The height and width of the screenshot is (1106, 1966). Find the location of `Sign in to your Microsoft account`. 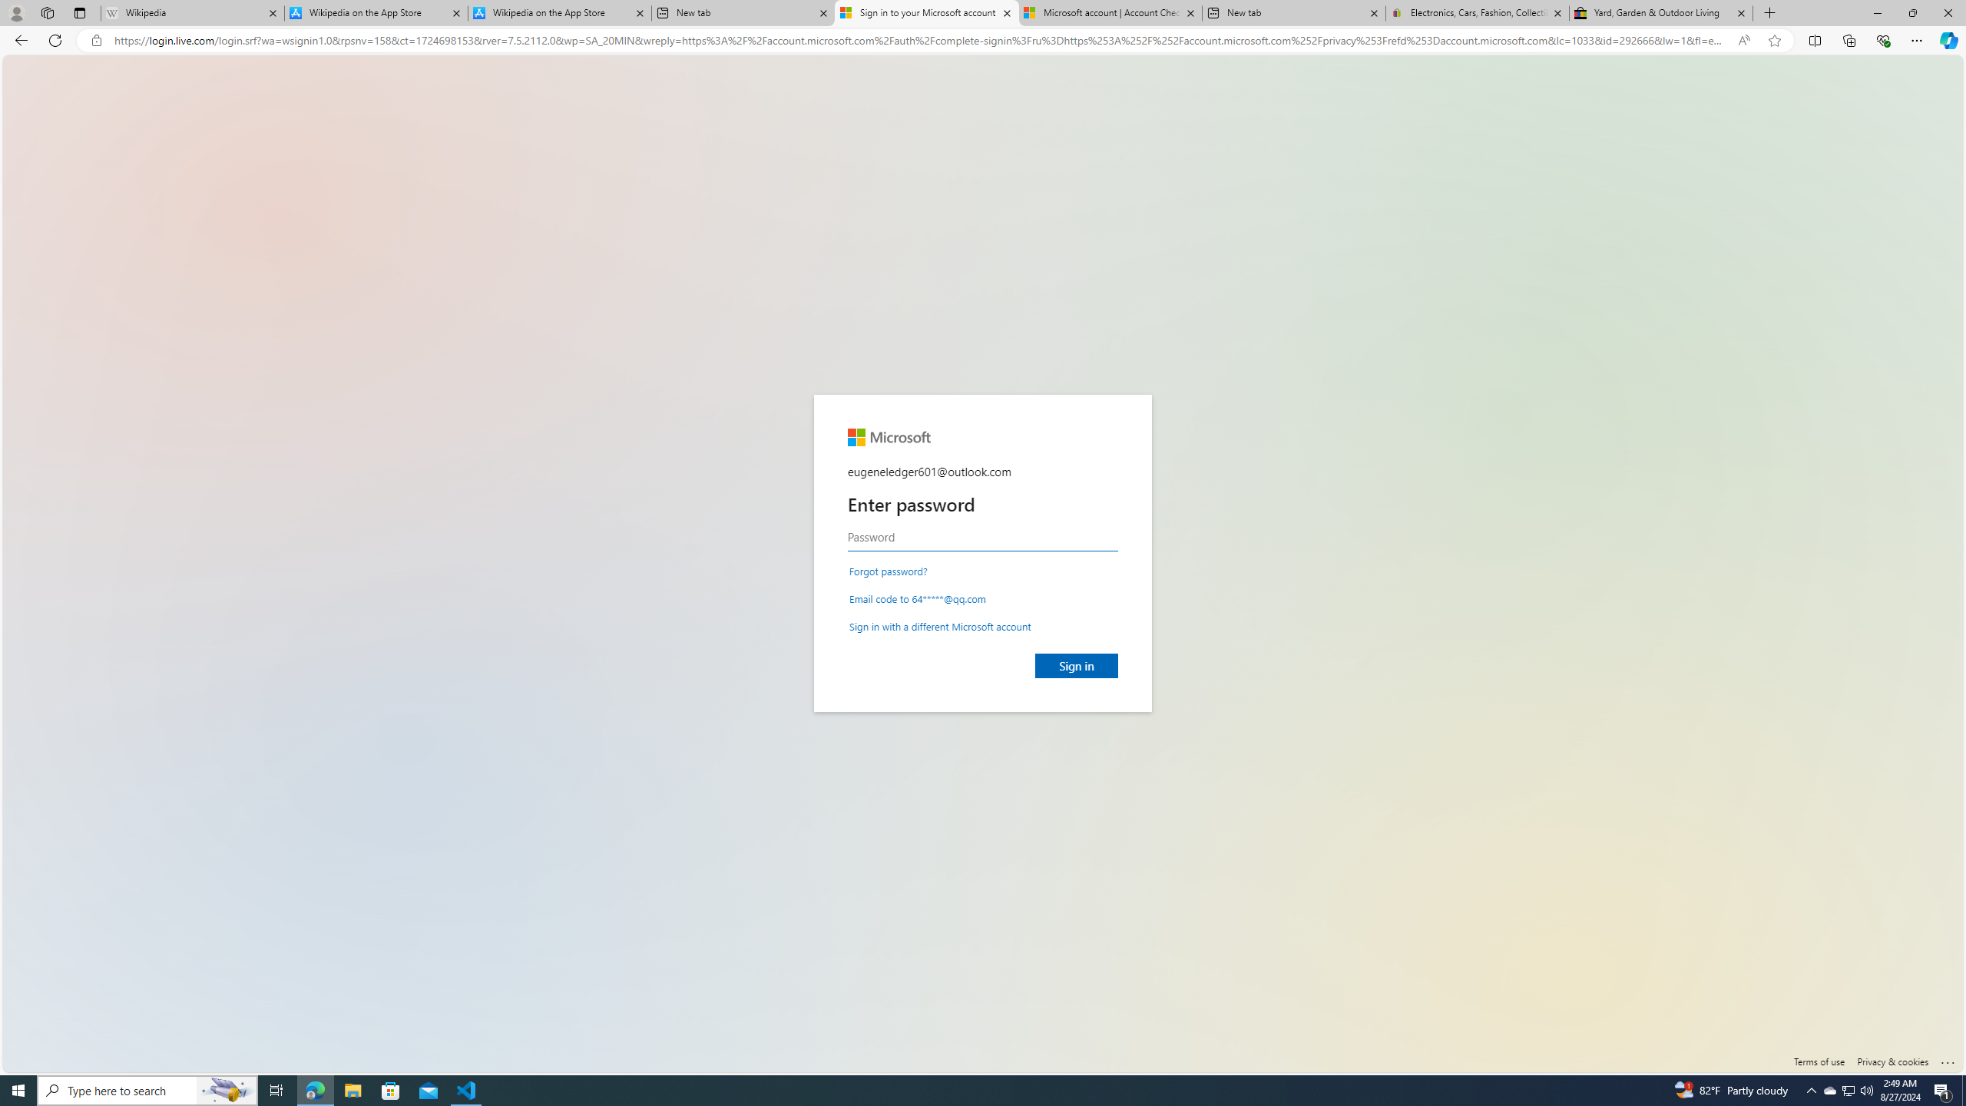

Sign in to your Microsoft account is located at coordinates (925, 13).